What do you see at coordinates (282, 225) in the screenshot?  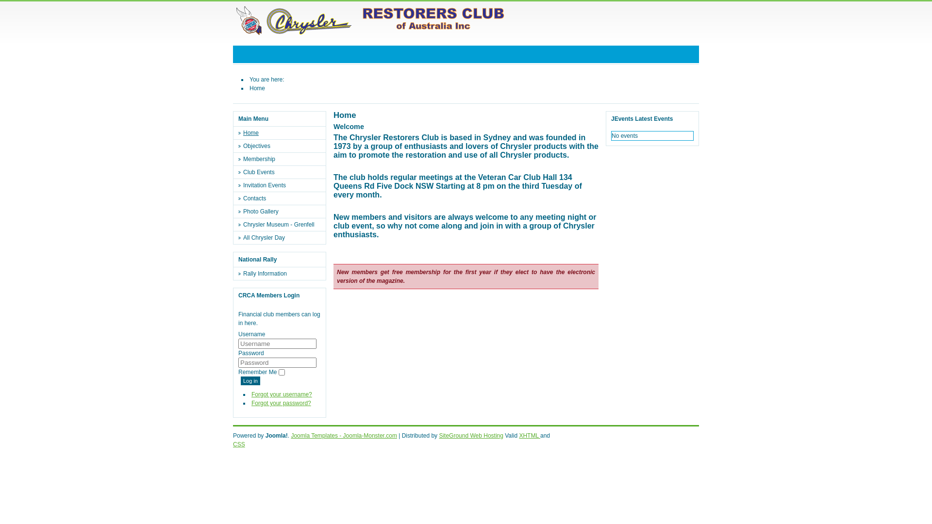 I see `Chrysler Museum - Grenfell` at bounding box center [282, 225].